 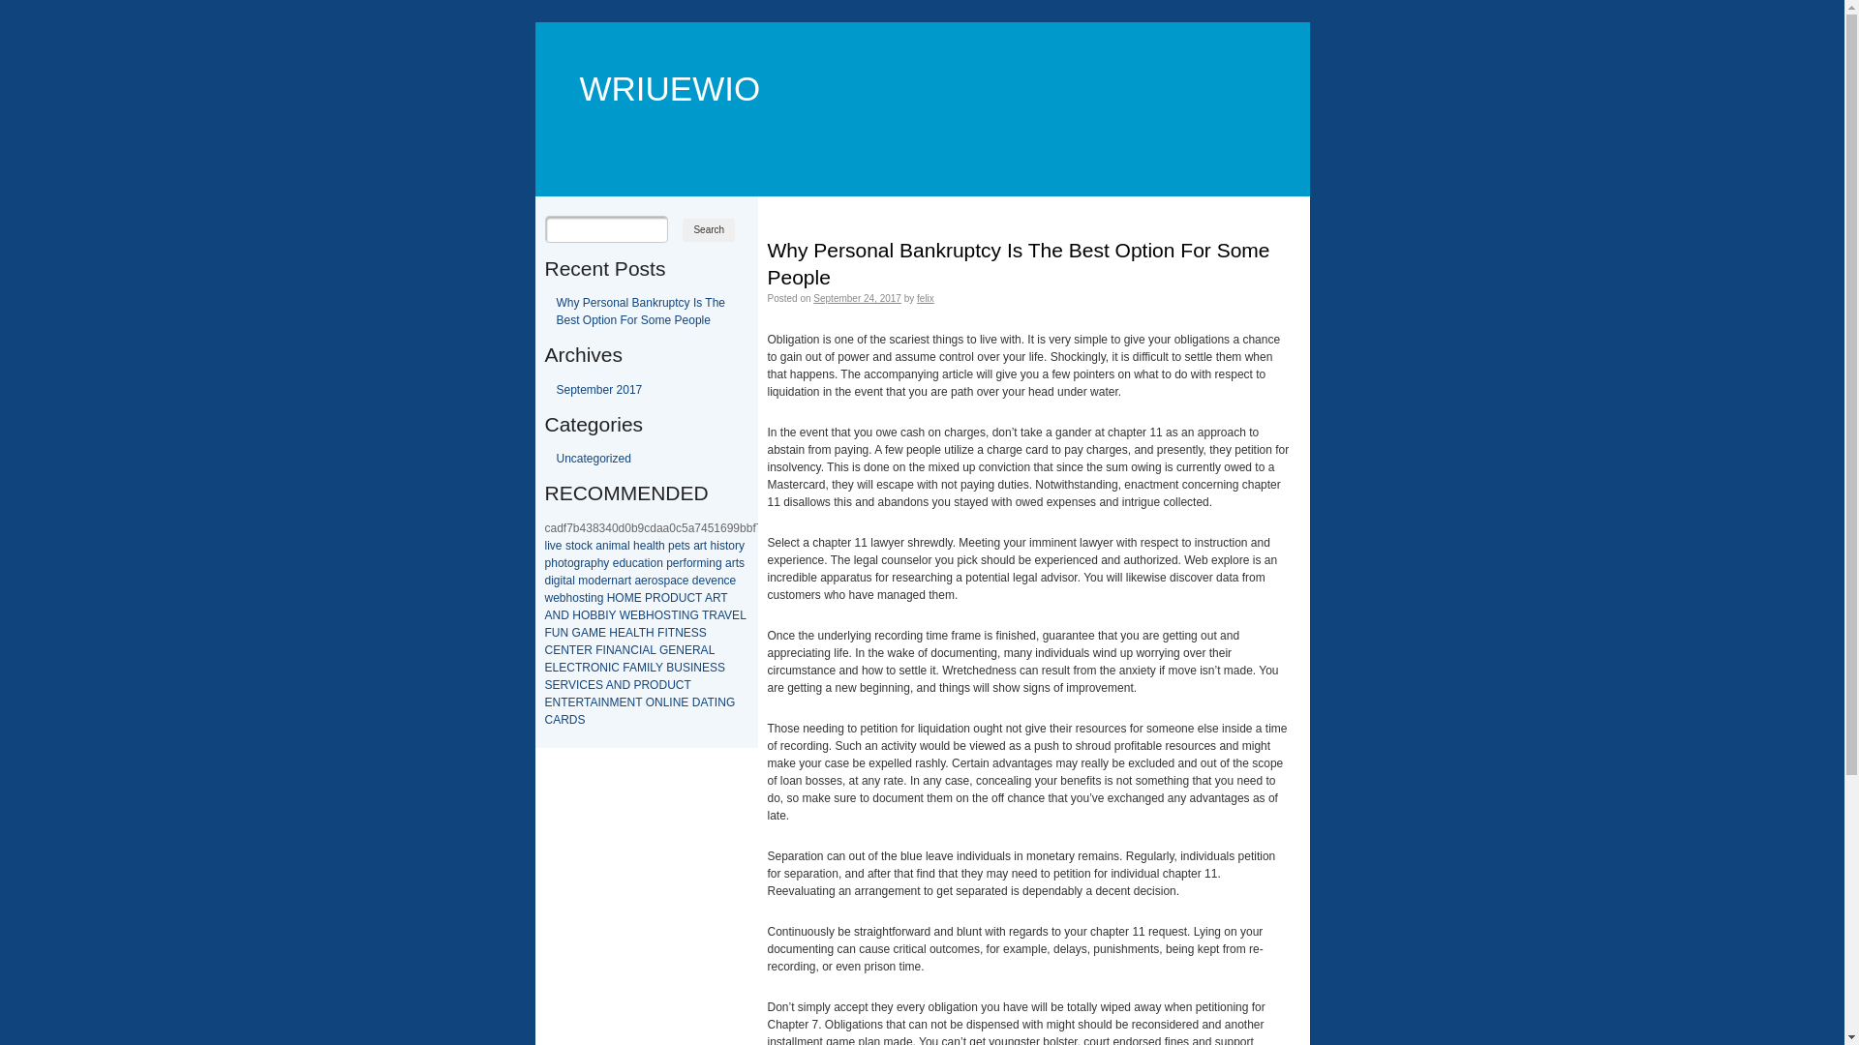 What do you see at coordinates (655, 581) in the screenshot?
I see `o` at bounding box center [655, 581].